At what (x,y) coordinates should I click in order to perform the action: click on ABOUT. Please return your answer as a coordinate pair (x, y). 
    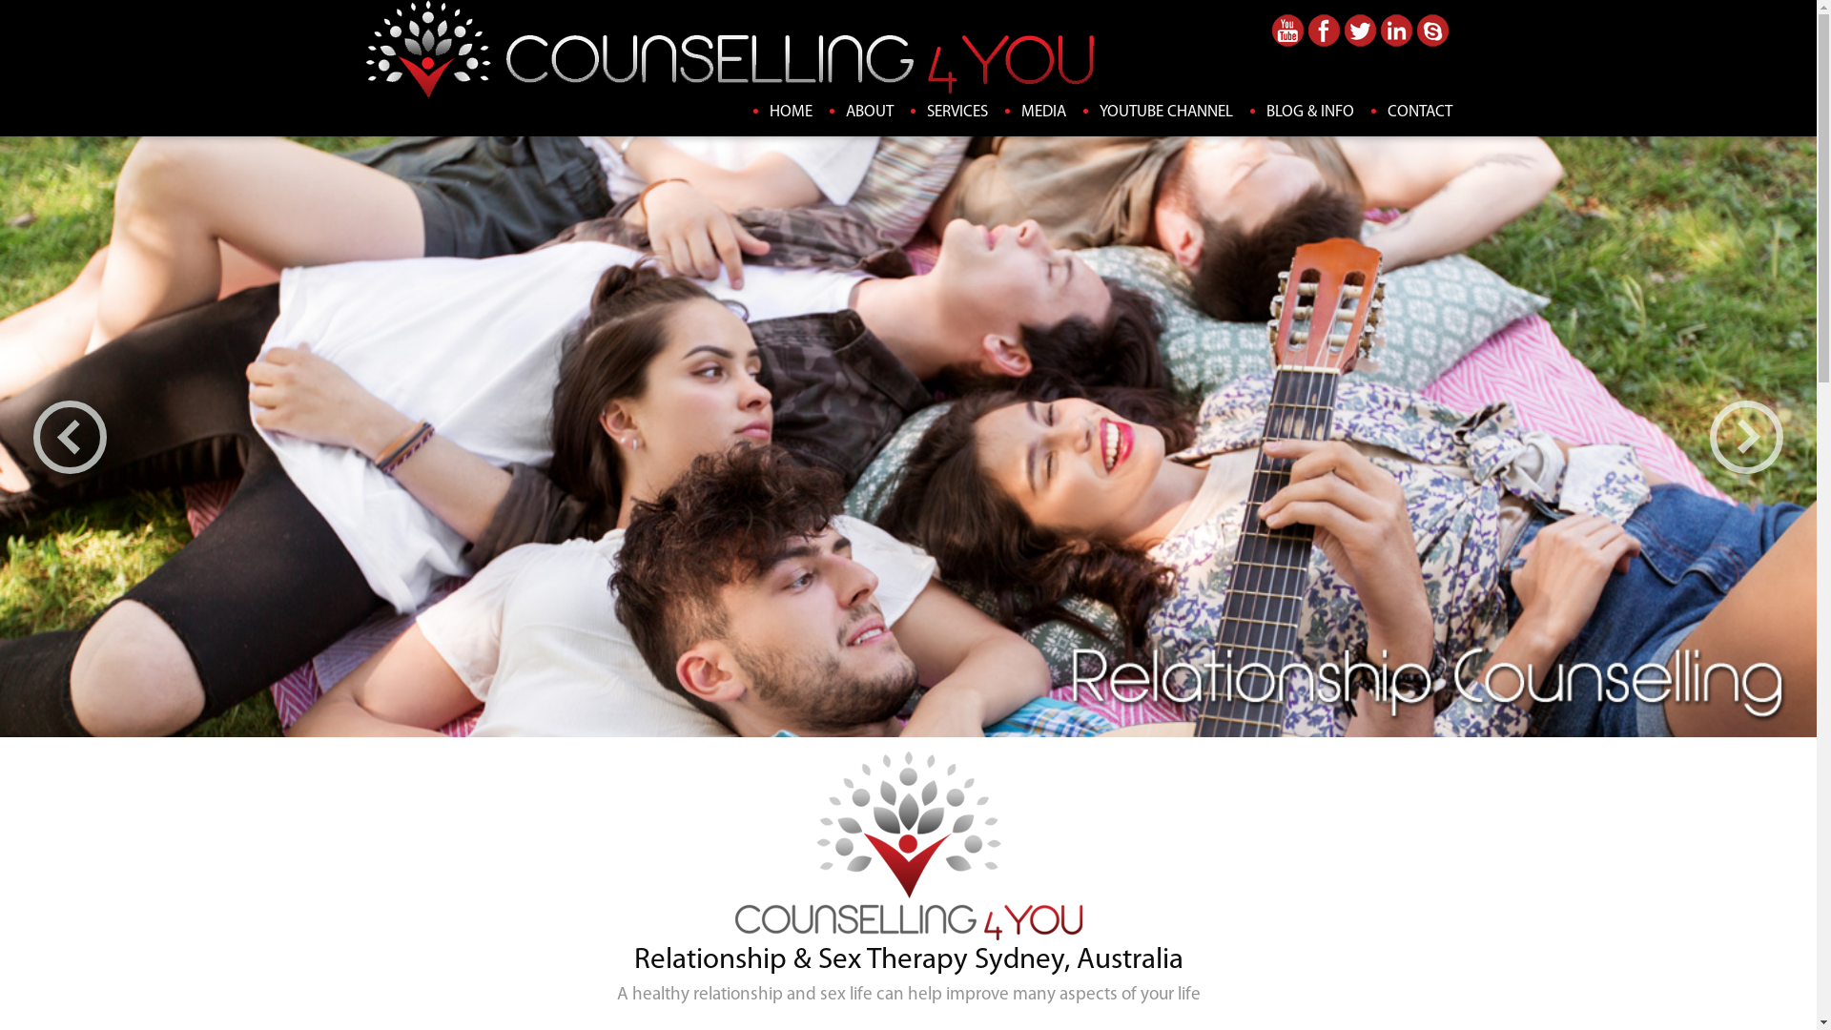
    Looking at the image, I should click on (869, 113).